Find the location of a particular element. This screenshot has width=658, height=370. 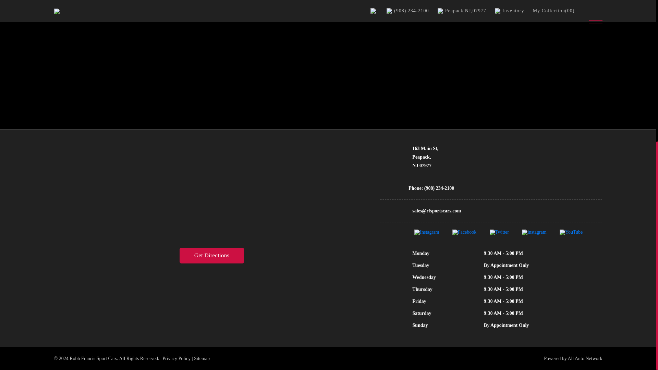

Twitter is located at coordinates (499, 232).